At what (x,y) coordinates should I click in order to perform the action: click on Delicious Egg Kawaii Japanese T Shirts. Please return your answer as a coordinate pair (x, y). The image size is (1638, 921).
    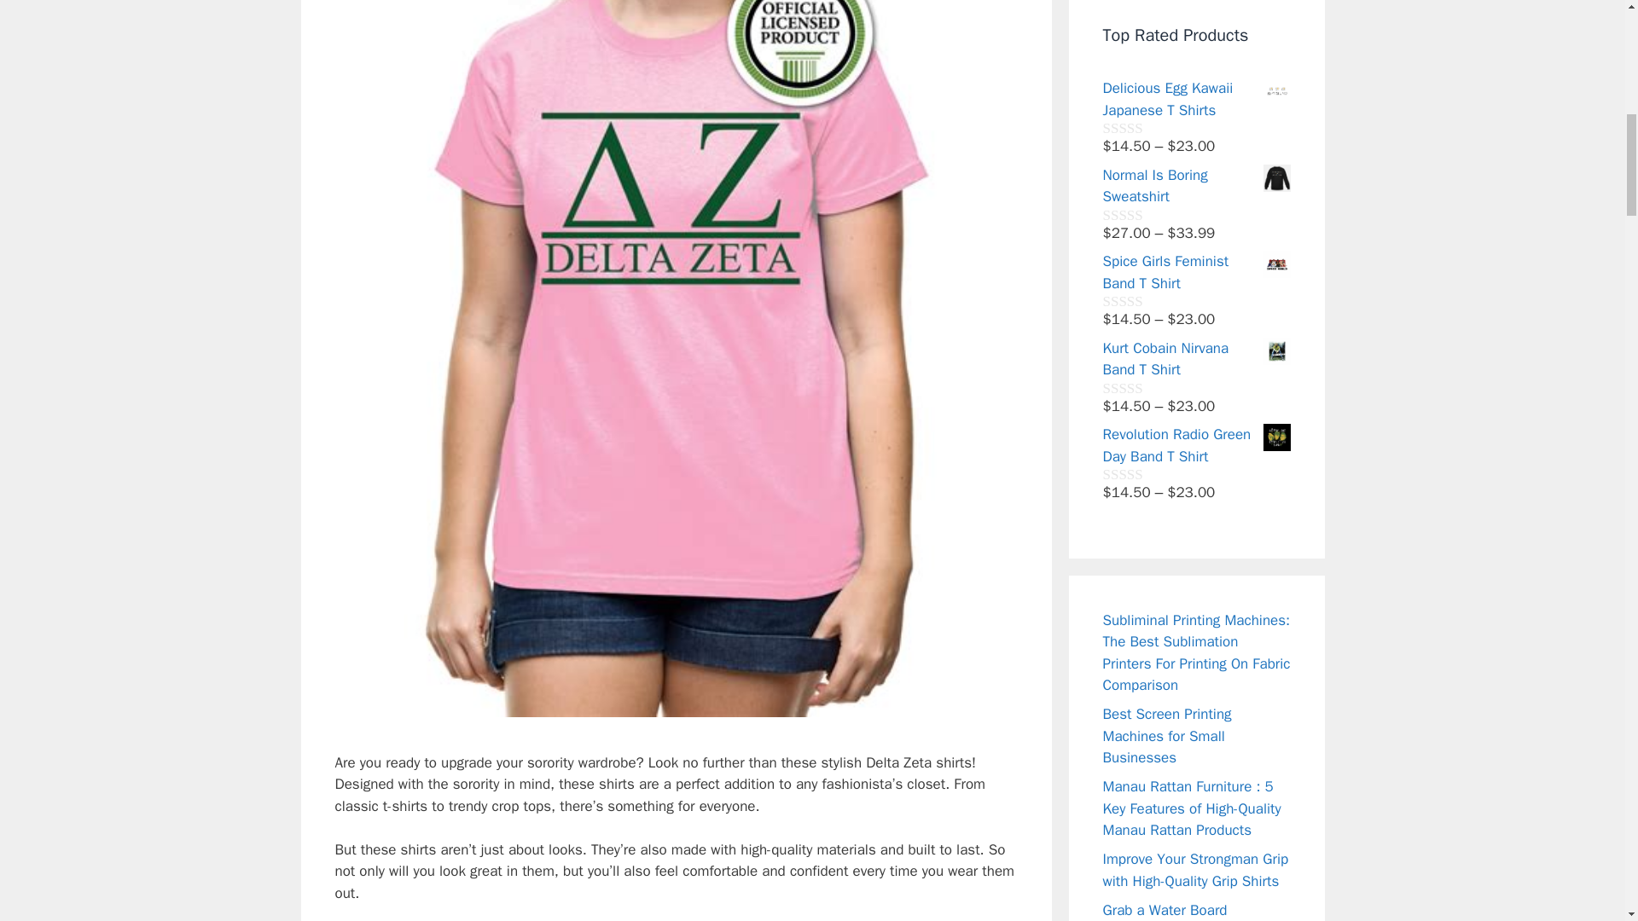
    Looking at the image, I should click on (1196, 99).